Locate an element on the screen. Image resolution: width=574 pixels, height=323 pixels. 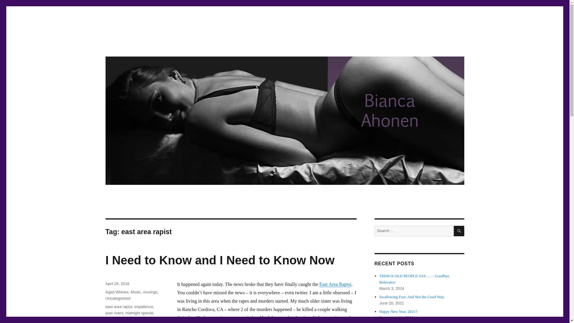
SEARCH is located at coordinates (459, 231).